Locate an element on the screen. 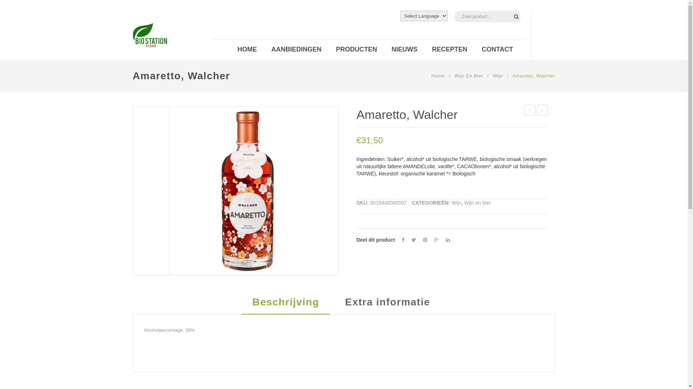  Wijn is located at coordinates (498, 76).